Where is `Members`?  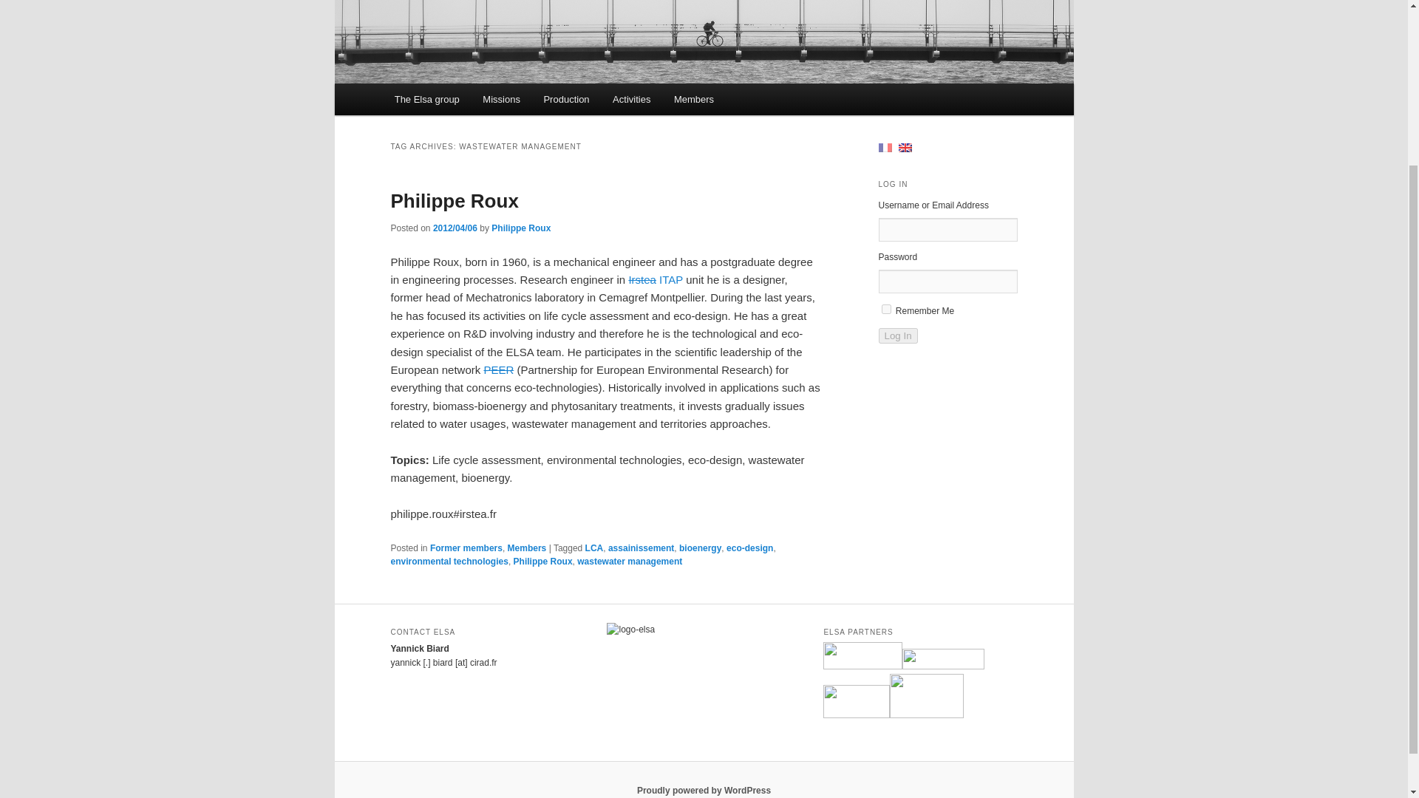 Members is located at coordinates (527, 548).